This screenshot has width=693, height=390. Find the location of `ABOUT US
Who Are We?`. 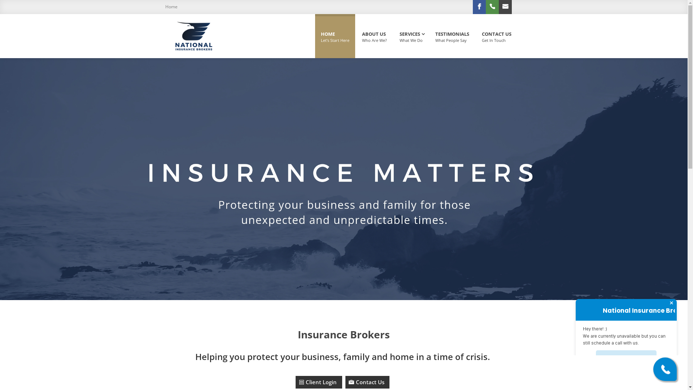

ABOUT US
Who Are We? is located at coordinates (374, 37).